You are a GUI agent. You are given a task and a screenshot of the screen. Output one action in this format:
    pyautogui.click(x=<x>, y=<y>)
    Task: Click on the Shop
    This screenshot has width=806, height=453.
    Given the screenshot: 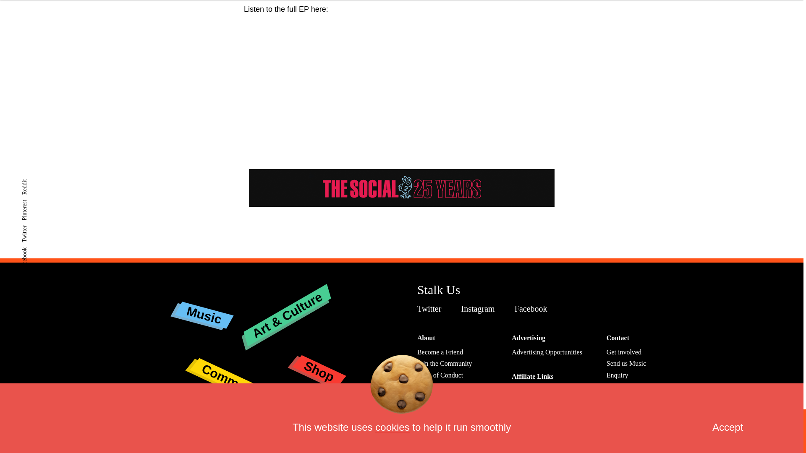 What is the action you would take?
    pyautogui.click(x=318, y=362)
    